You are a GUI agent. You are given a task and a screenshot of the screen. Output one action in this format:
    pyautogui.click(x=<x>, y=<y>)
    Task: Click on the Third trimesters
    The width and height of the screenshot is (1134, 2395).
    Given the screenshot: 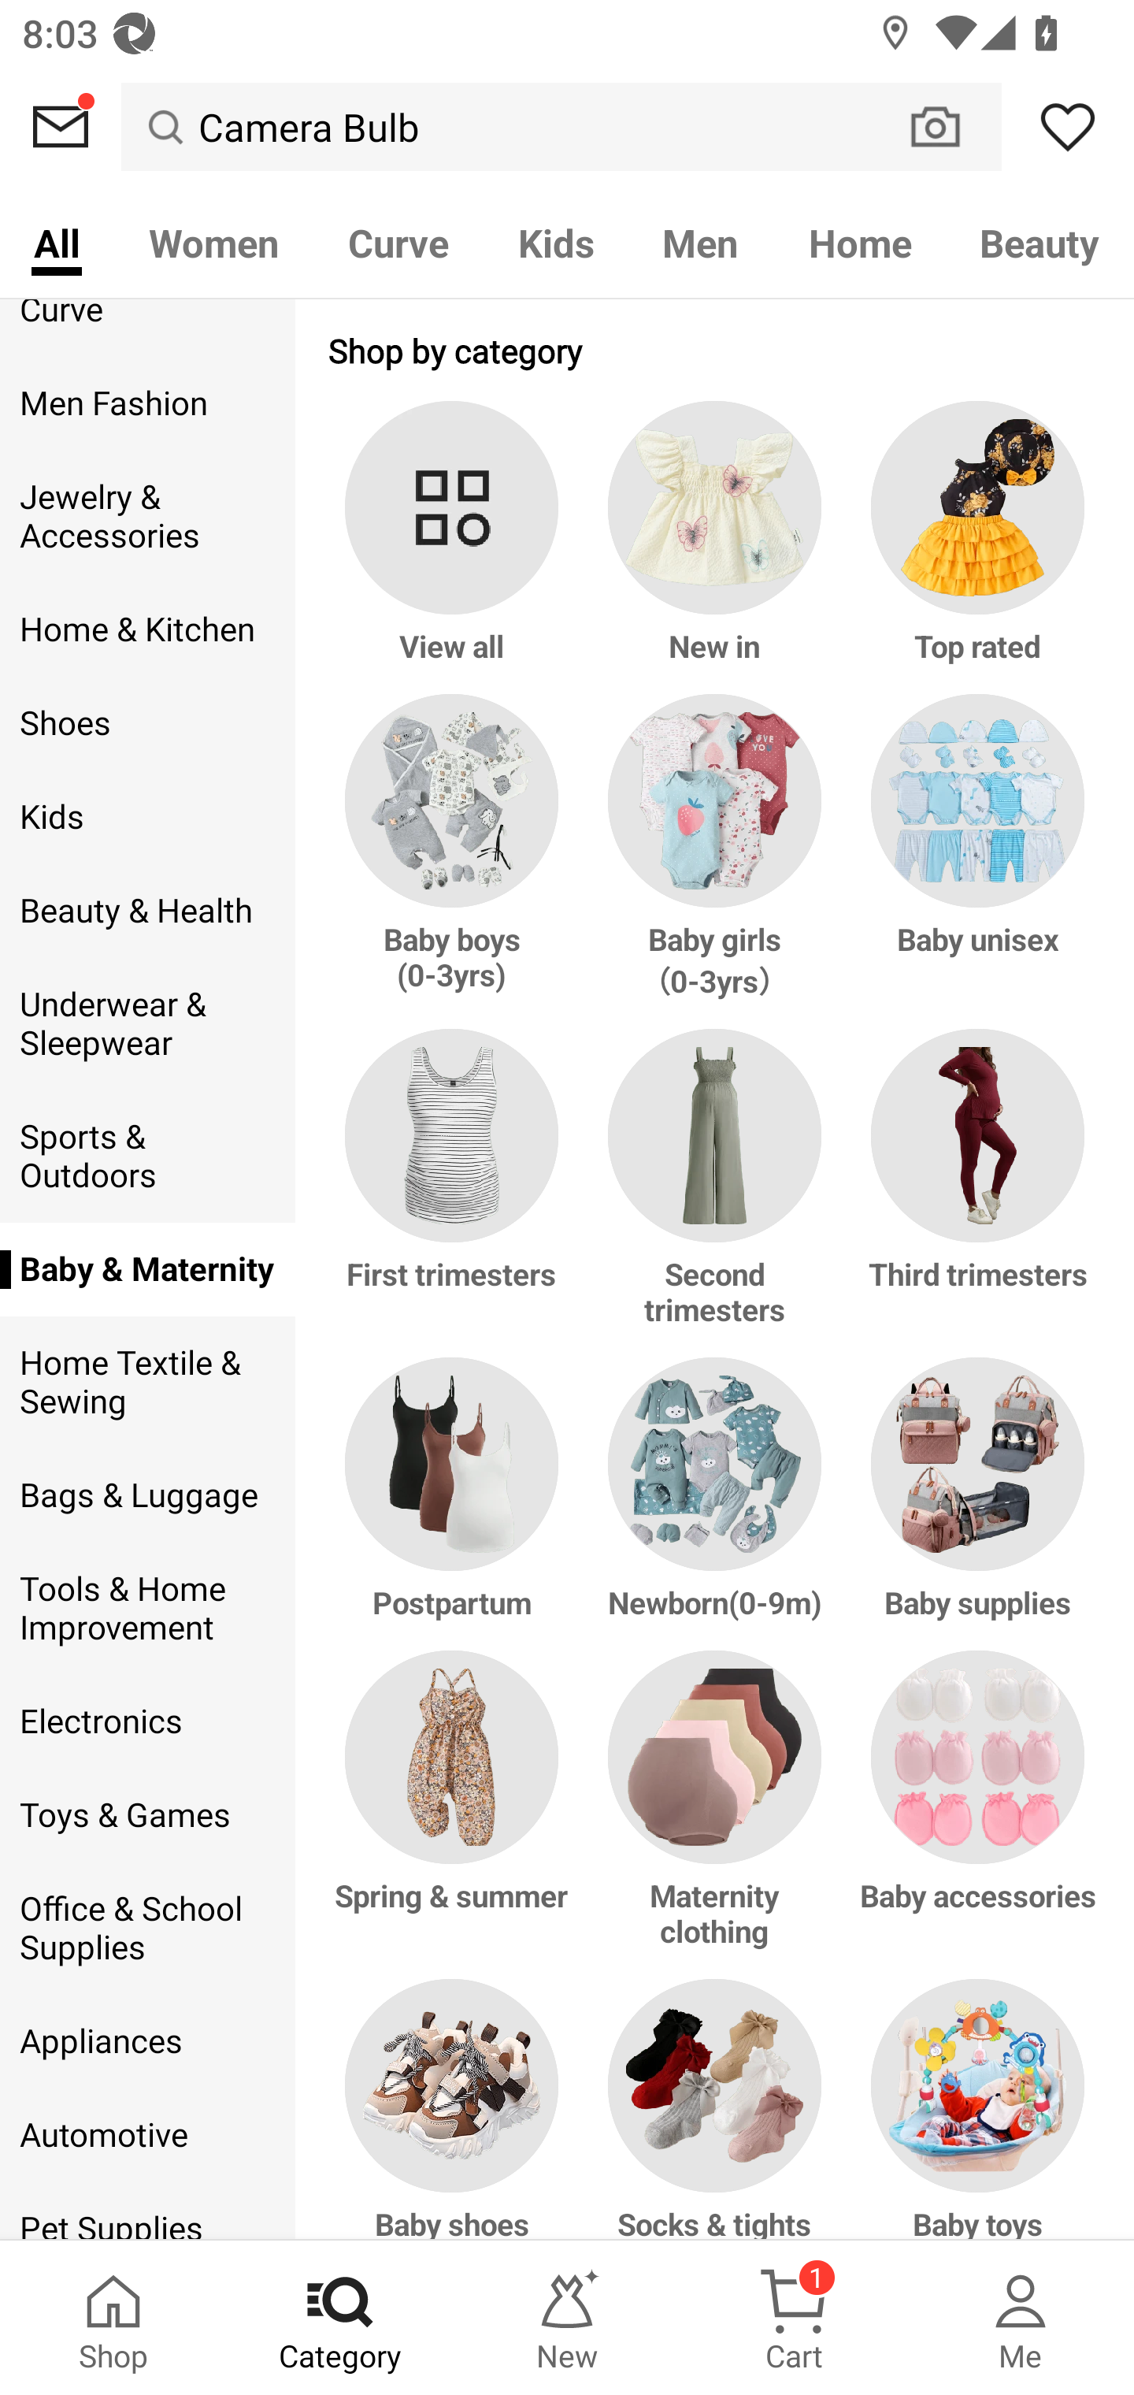 What is the action you would take?
    pyautogui.click(x=972, y=1194)
    